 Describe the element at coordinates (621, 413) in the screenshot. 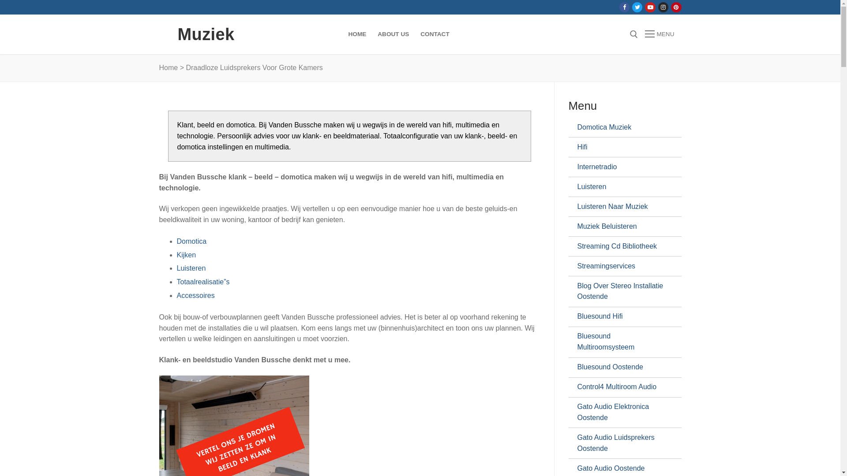

I see `Gato Audio Elektronica Oostende` at that location.